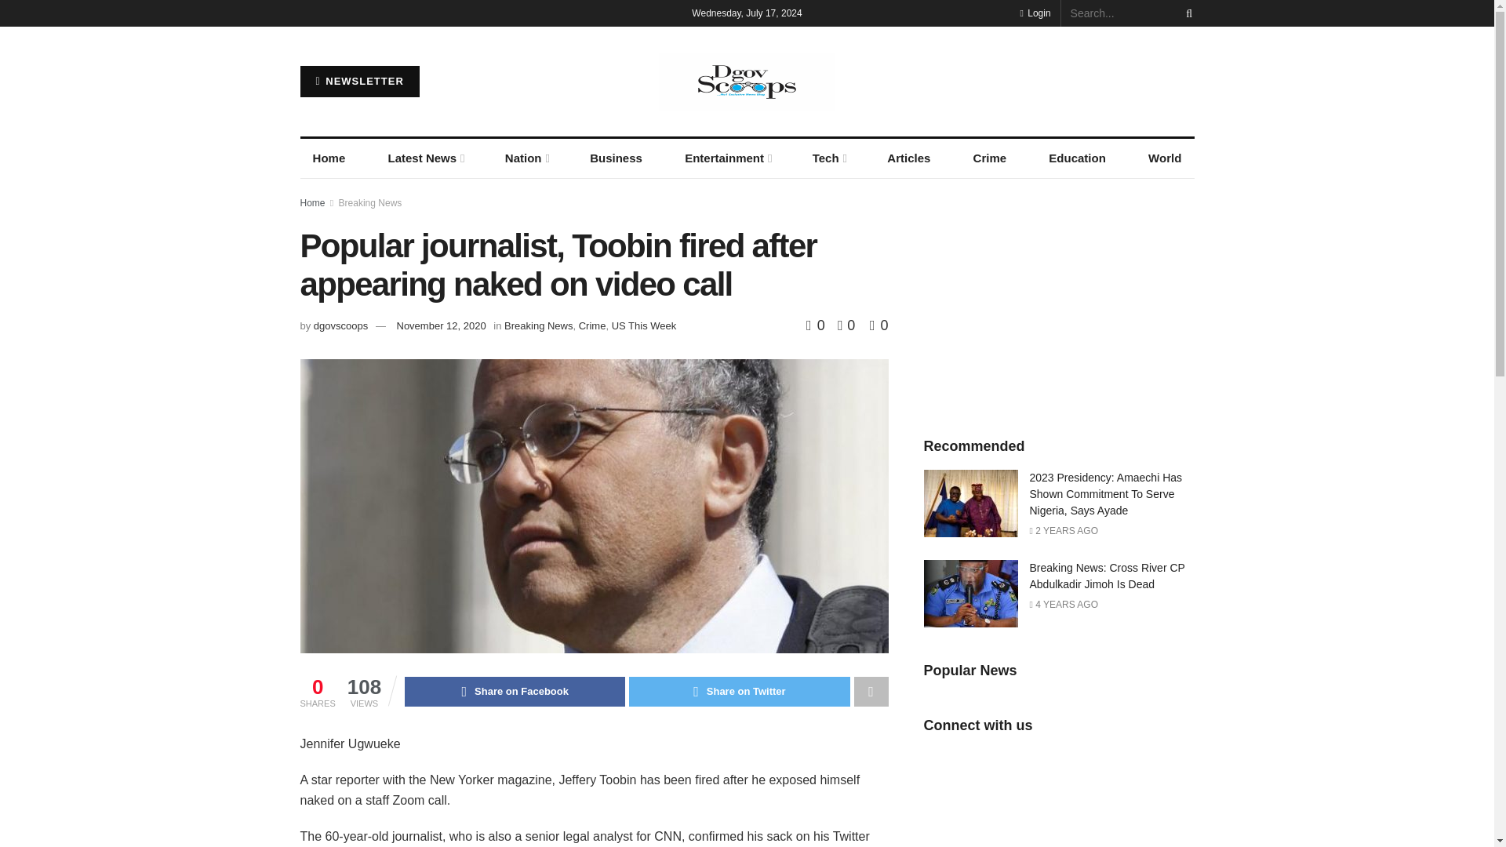 The width and height of the screenshot is (1506, 847). What do you see at coordinates (727, 158) in the screenshot?
I see `Entertainment` at bounding box center [727, 158].